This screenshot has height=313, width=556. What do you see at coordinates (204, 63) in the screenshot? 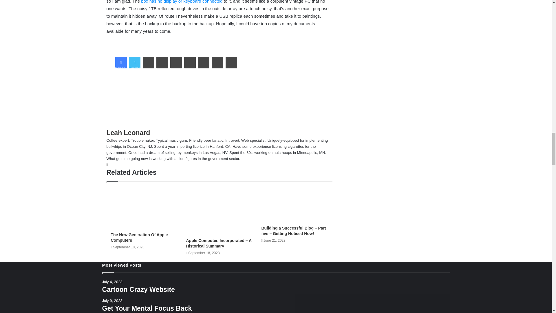
I see `VKontakte` at bounding box center [204, 63].